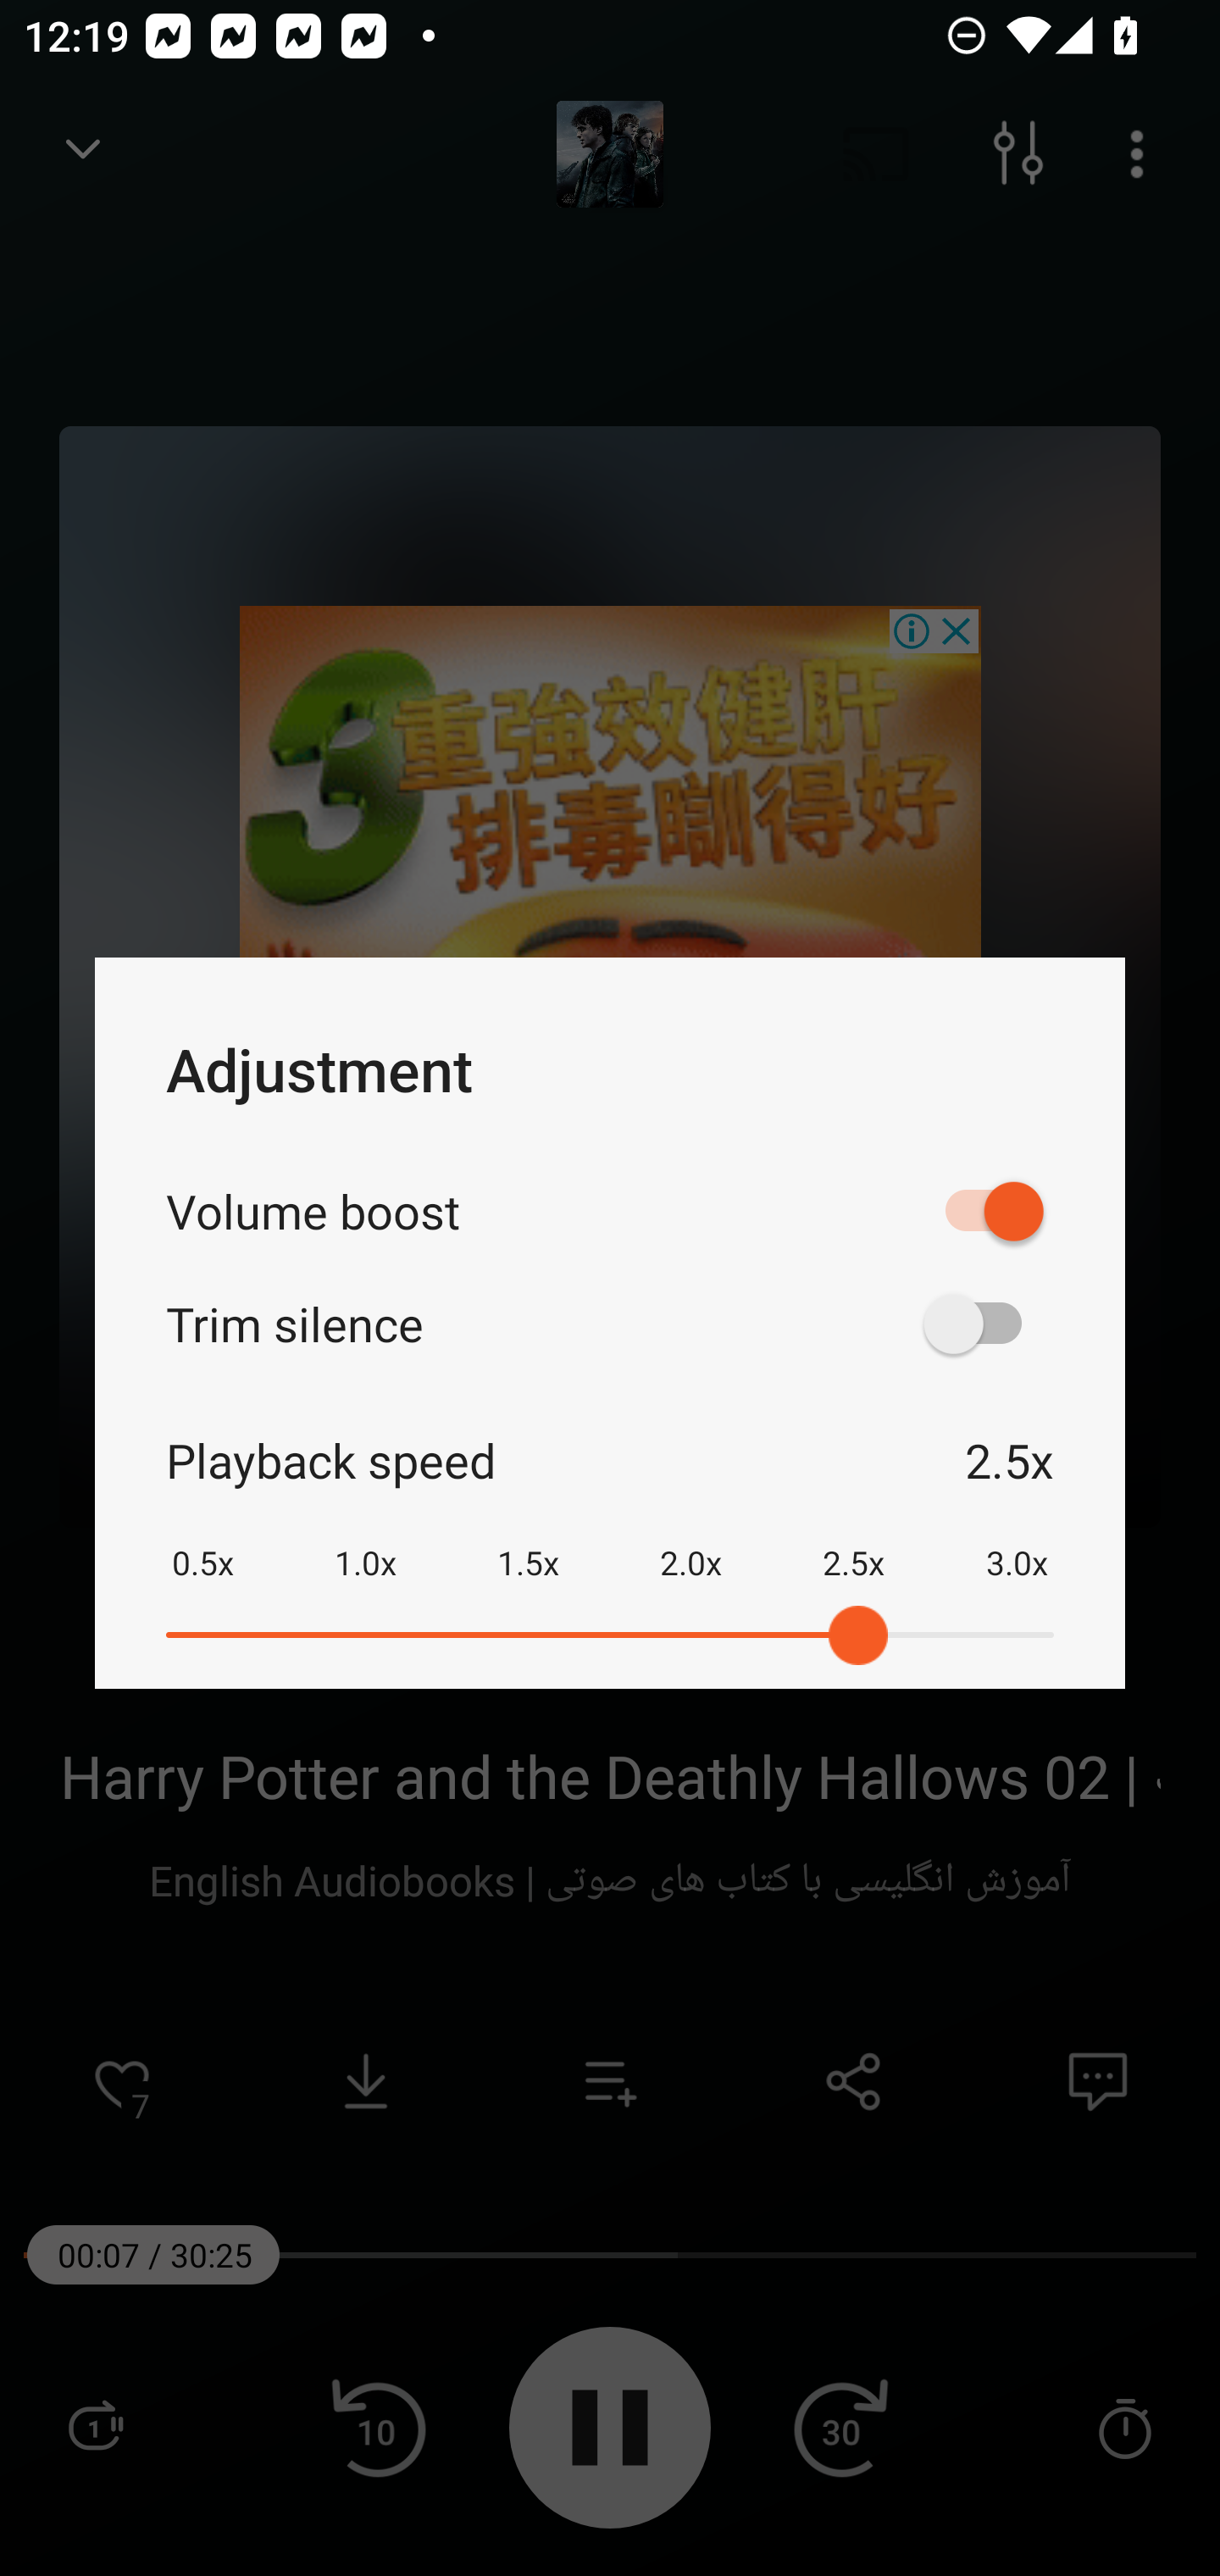 The image size is (1220, 2576). What do you see at coordinates (690, 1541) in the screenshot?
I see `2.0x` at bounding box center [690, 1541].